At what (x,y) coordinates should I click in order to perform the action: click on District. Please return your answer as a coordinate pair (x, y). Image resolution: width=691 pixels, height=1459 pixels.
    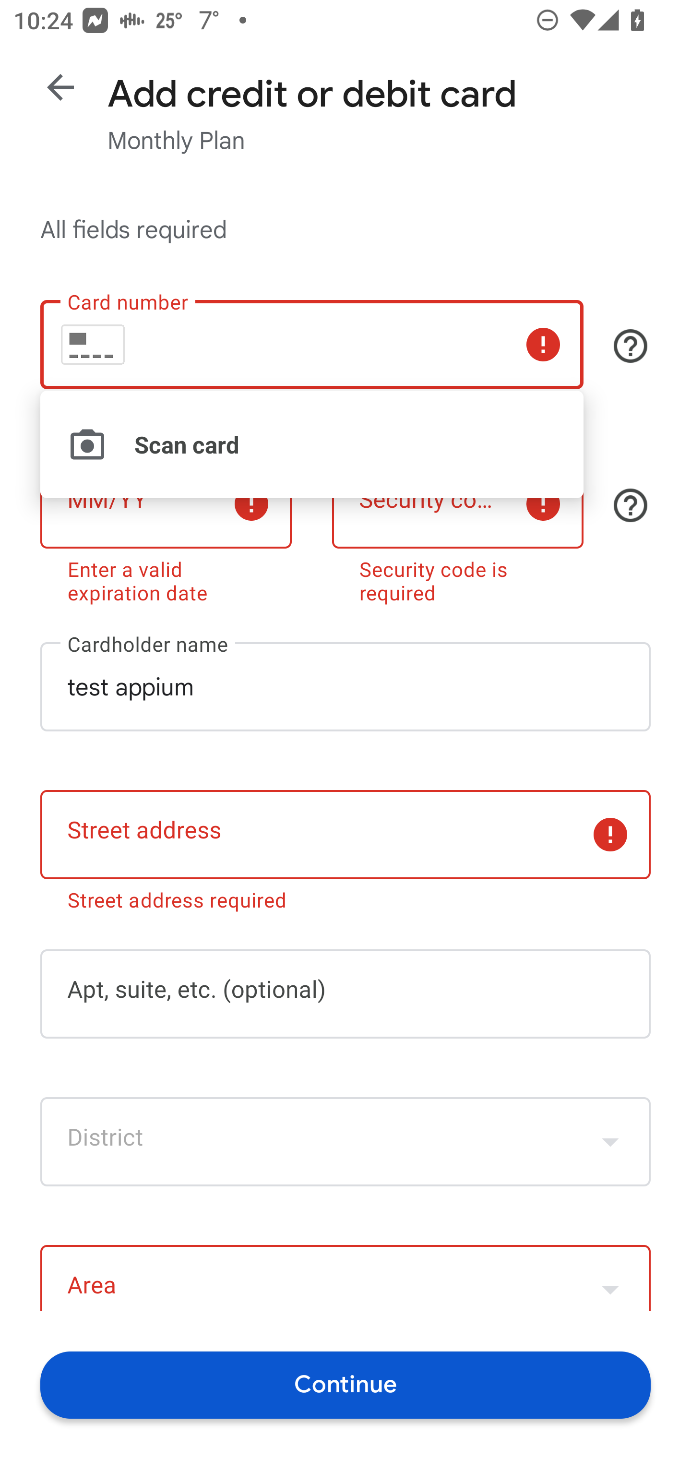
    Looking at the image, I should click on (345, 1141).